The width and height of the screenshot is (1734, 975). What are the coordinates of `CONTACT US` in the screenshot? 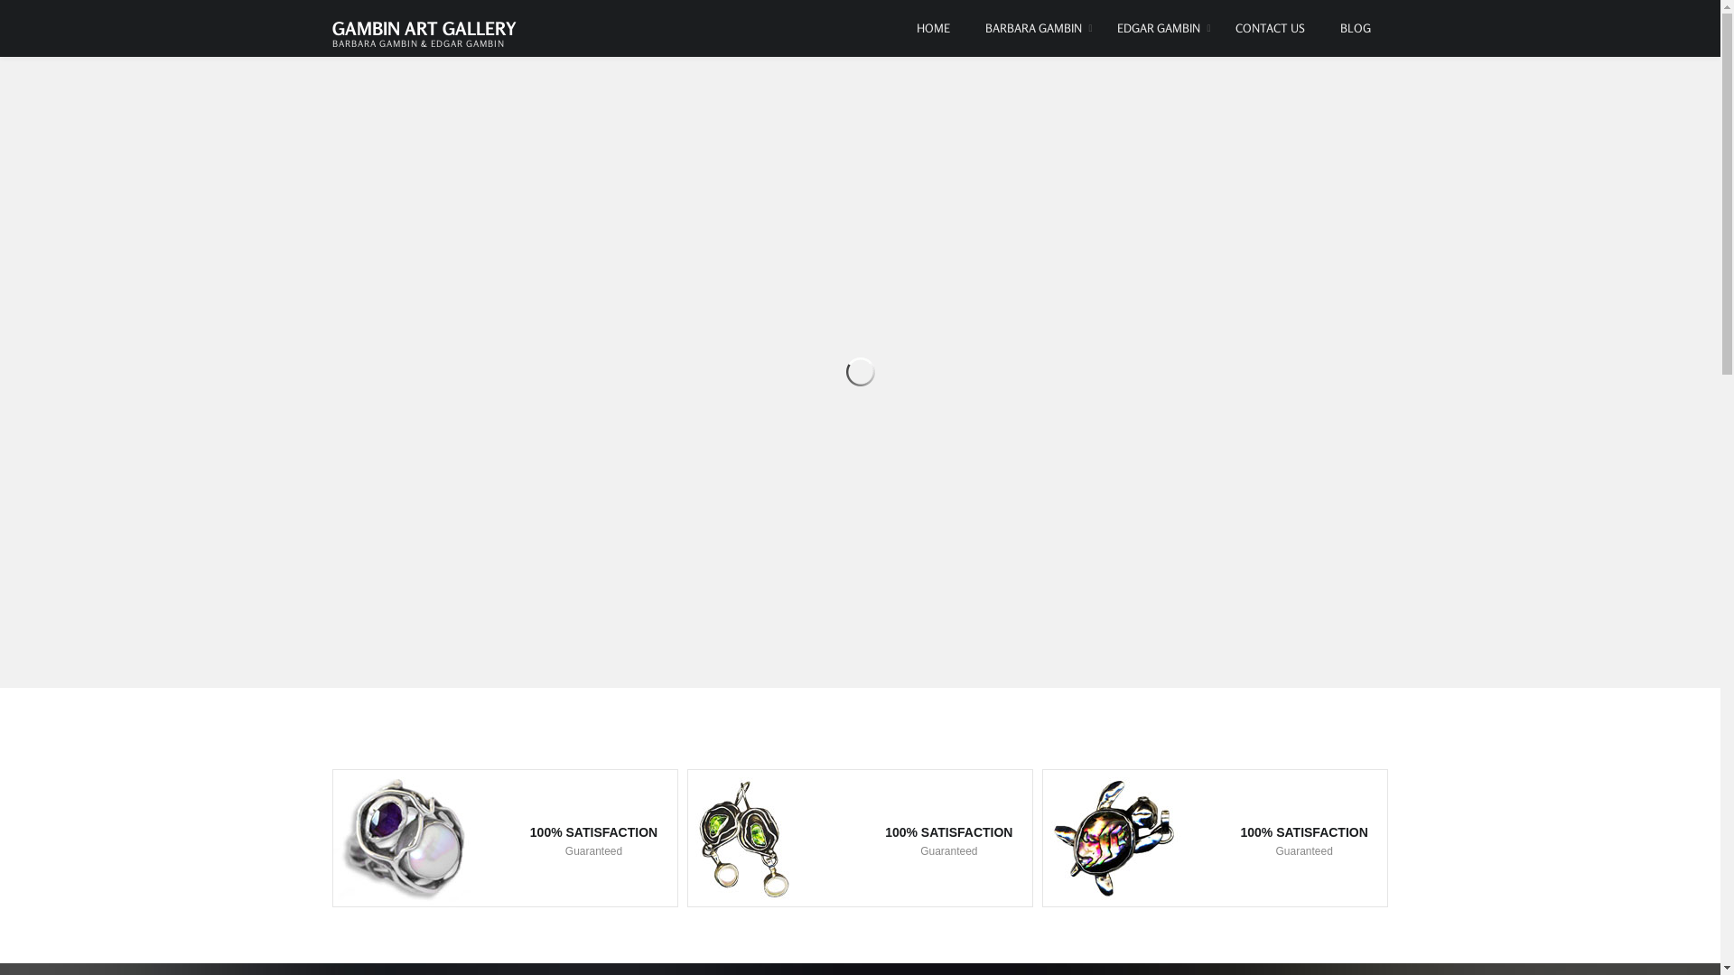 It's located at (1270, 29).